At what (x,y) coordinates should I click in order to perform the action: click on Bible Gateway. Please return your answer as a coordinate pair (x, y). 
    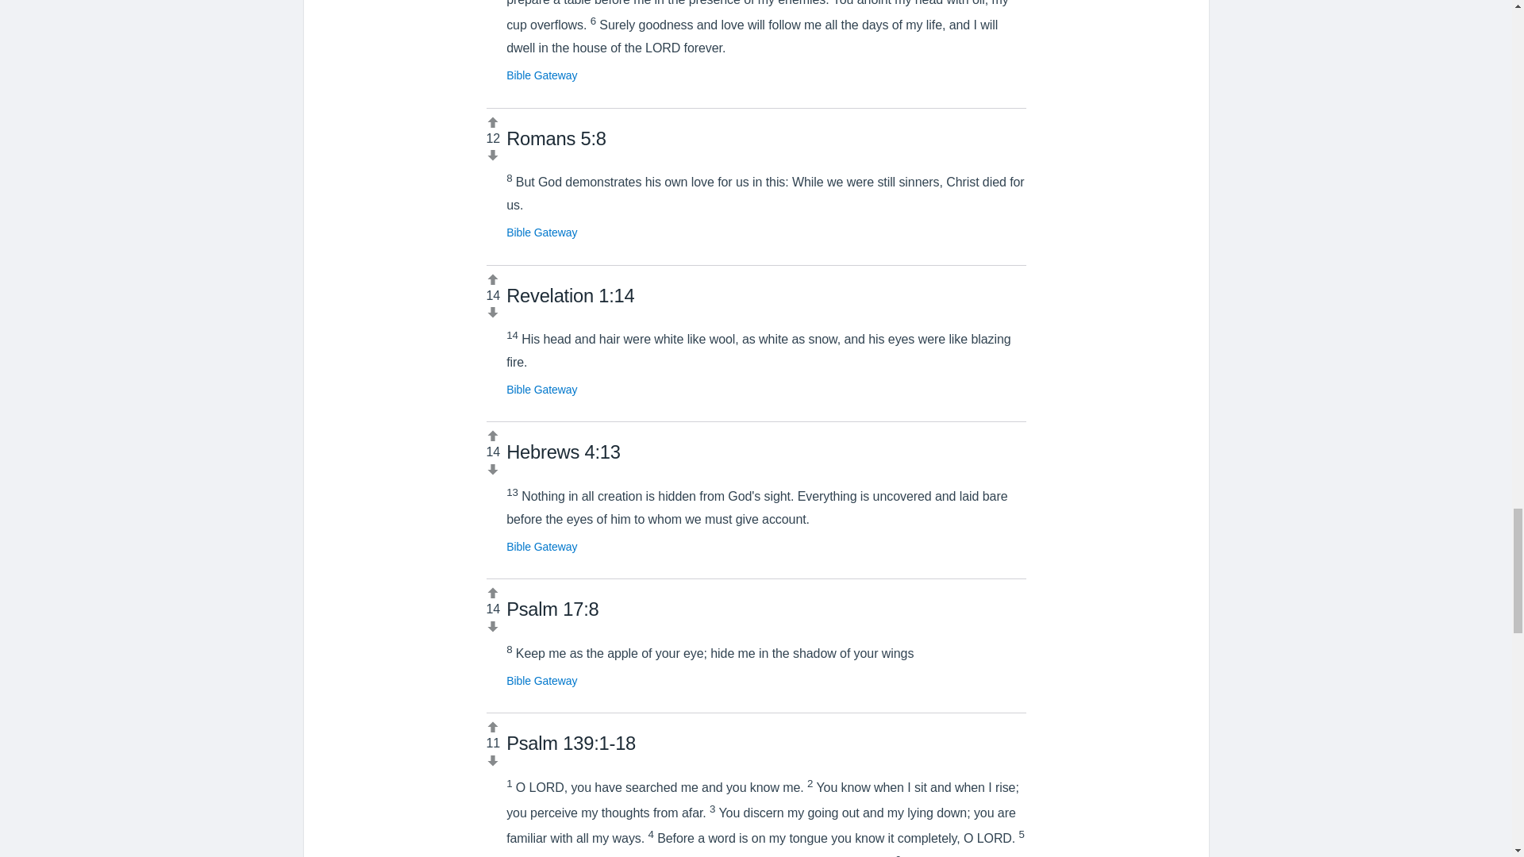
    Looking at the image, I should click on (541, 389).